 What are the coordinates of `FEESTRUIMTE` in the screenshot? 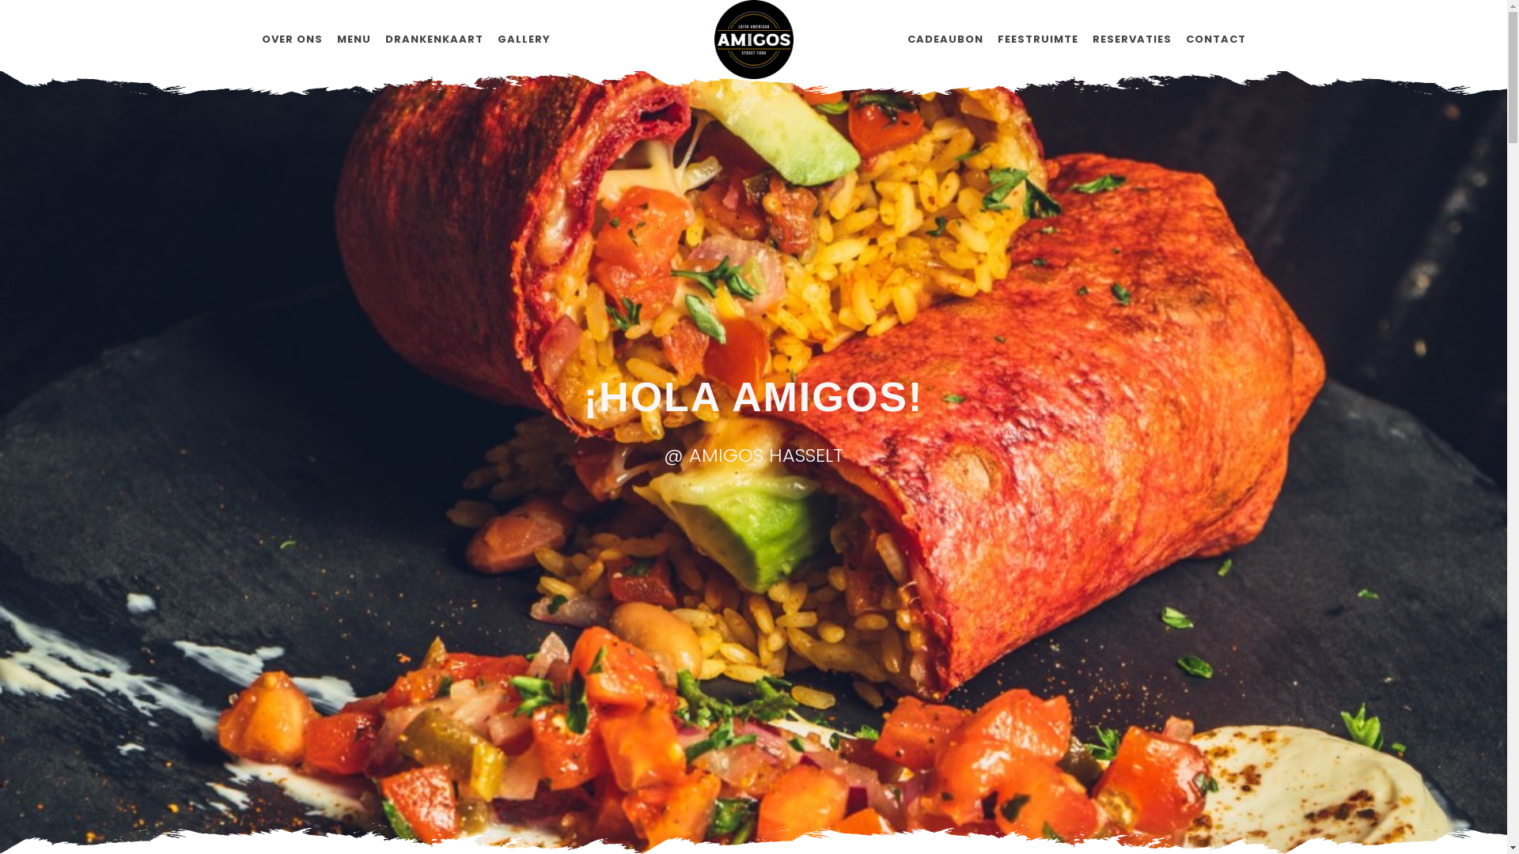 It's located at (1037, 40).